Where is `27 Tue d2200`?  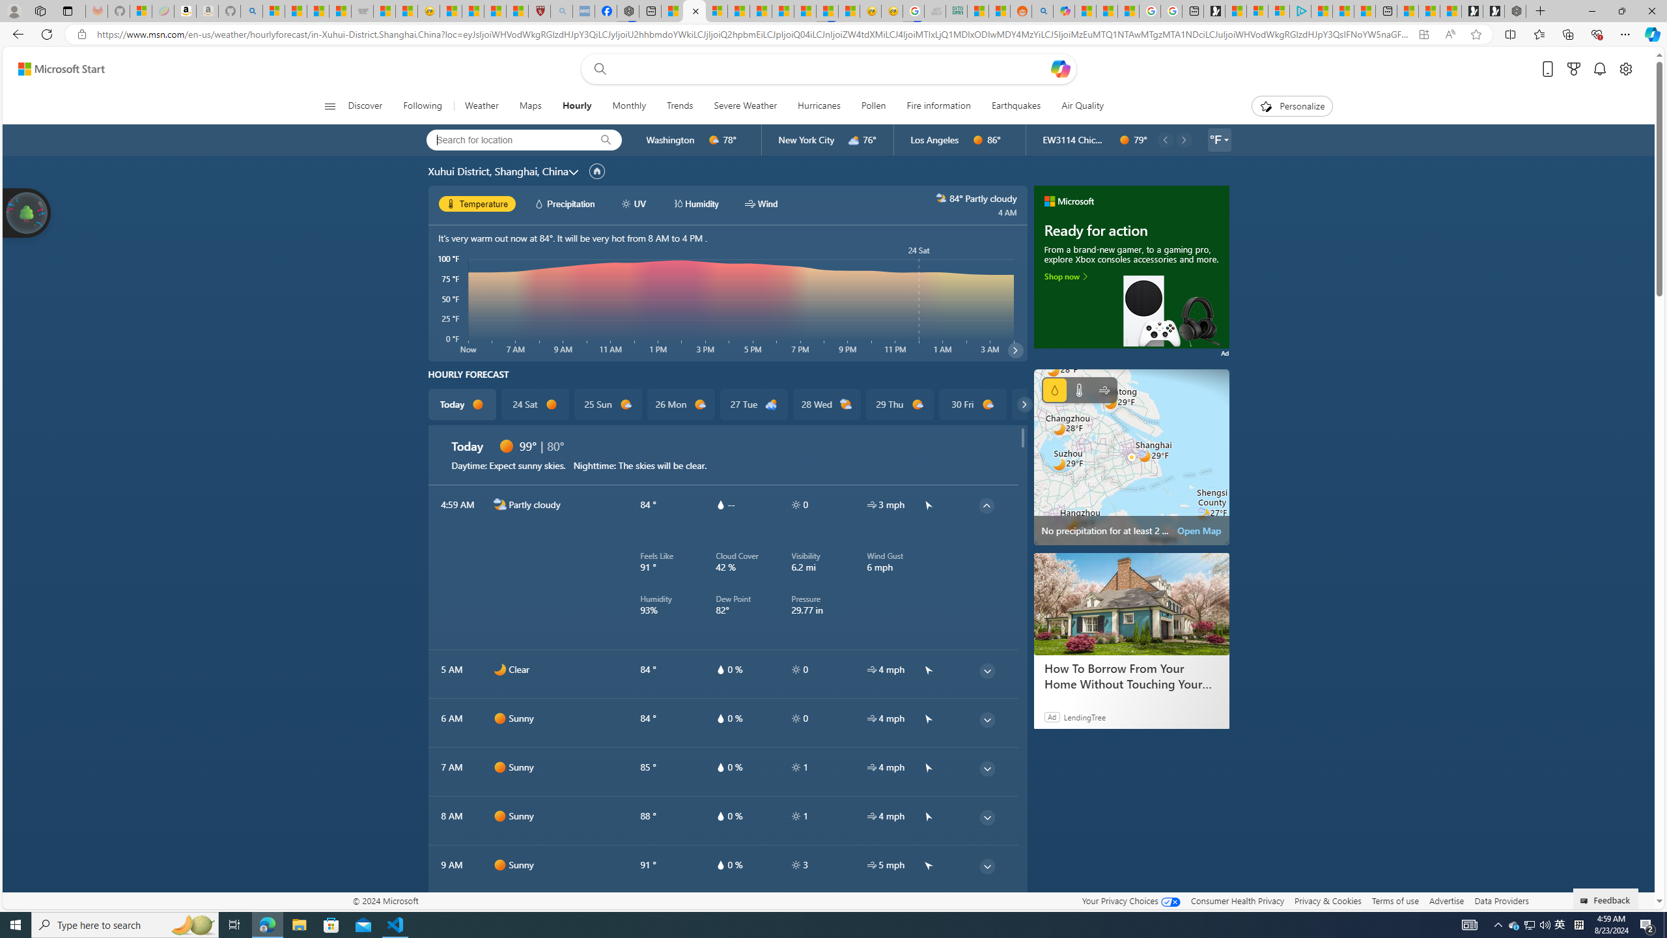 27 Tue d2200 is located at coordinates (754, 405).